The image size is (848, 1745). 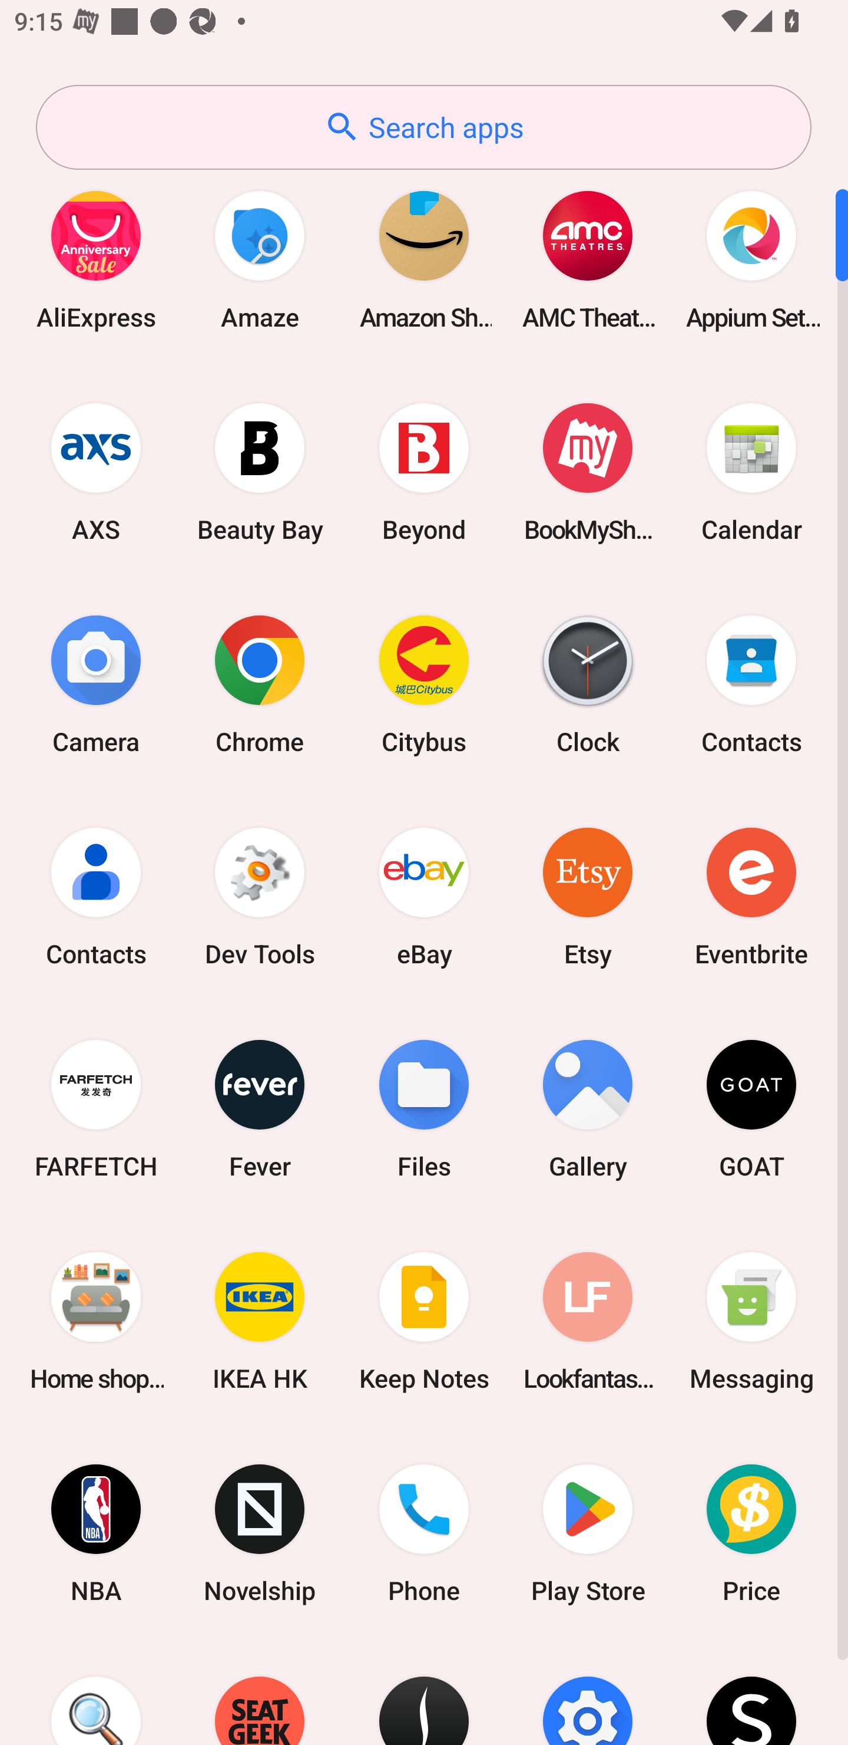 I want to click on Keep Notes, so click(x=424, y=1321).